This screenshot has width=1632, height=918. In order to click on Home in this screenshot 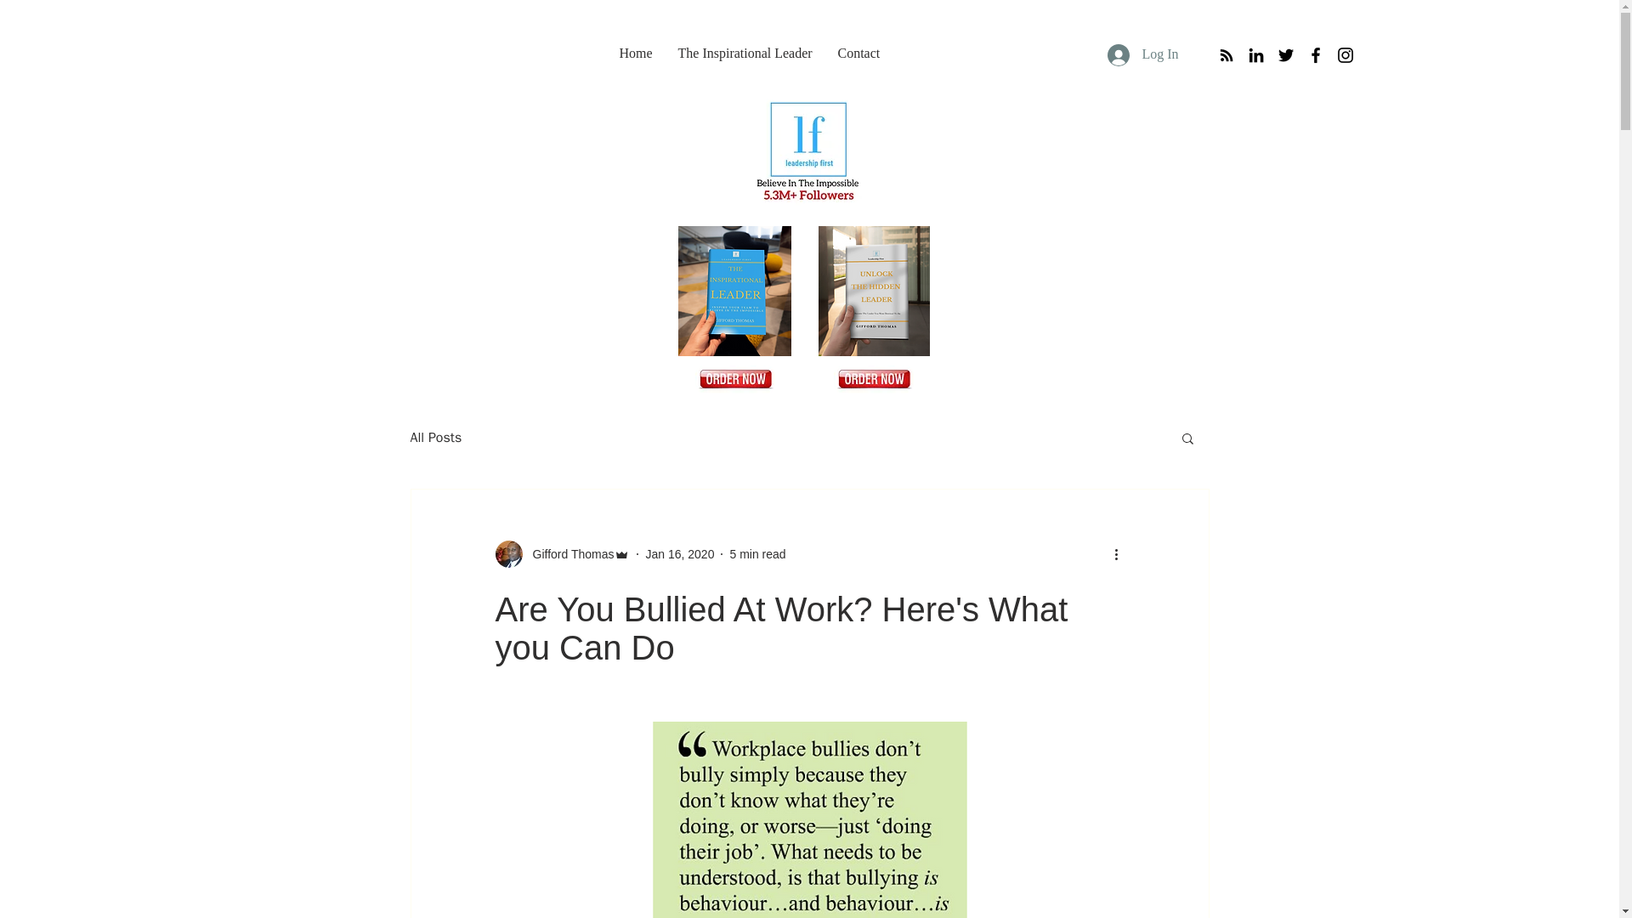, I will do `click(636, 53)`.